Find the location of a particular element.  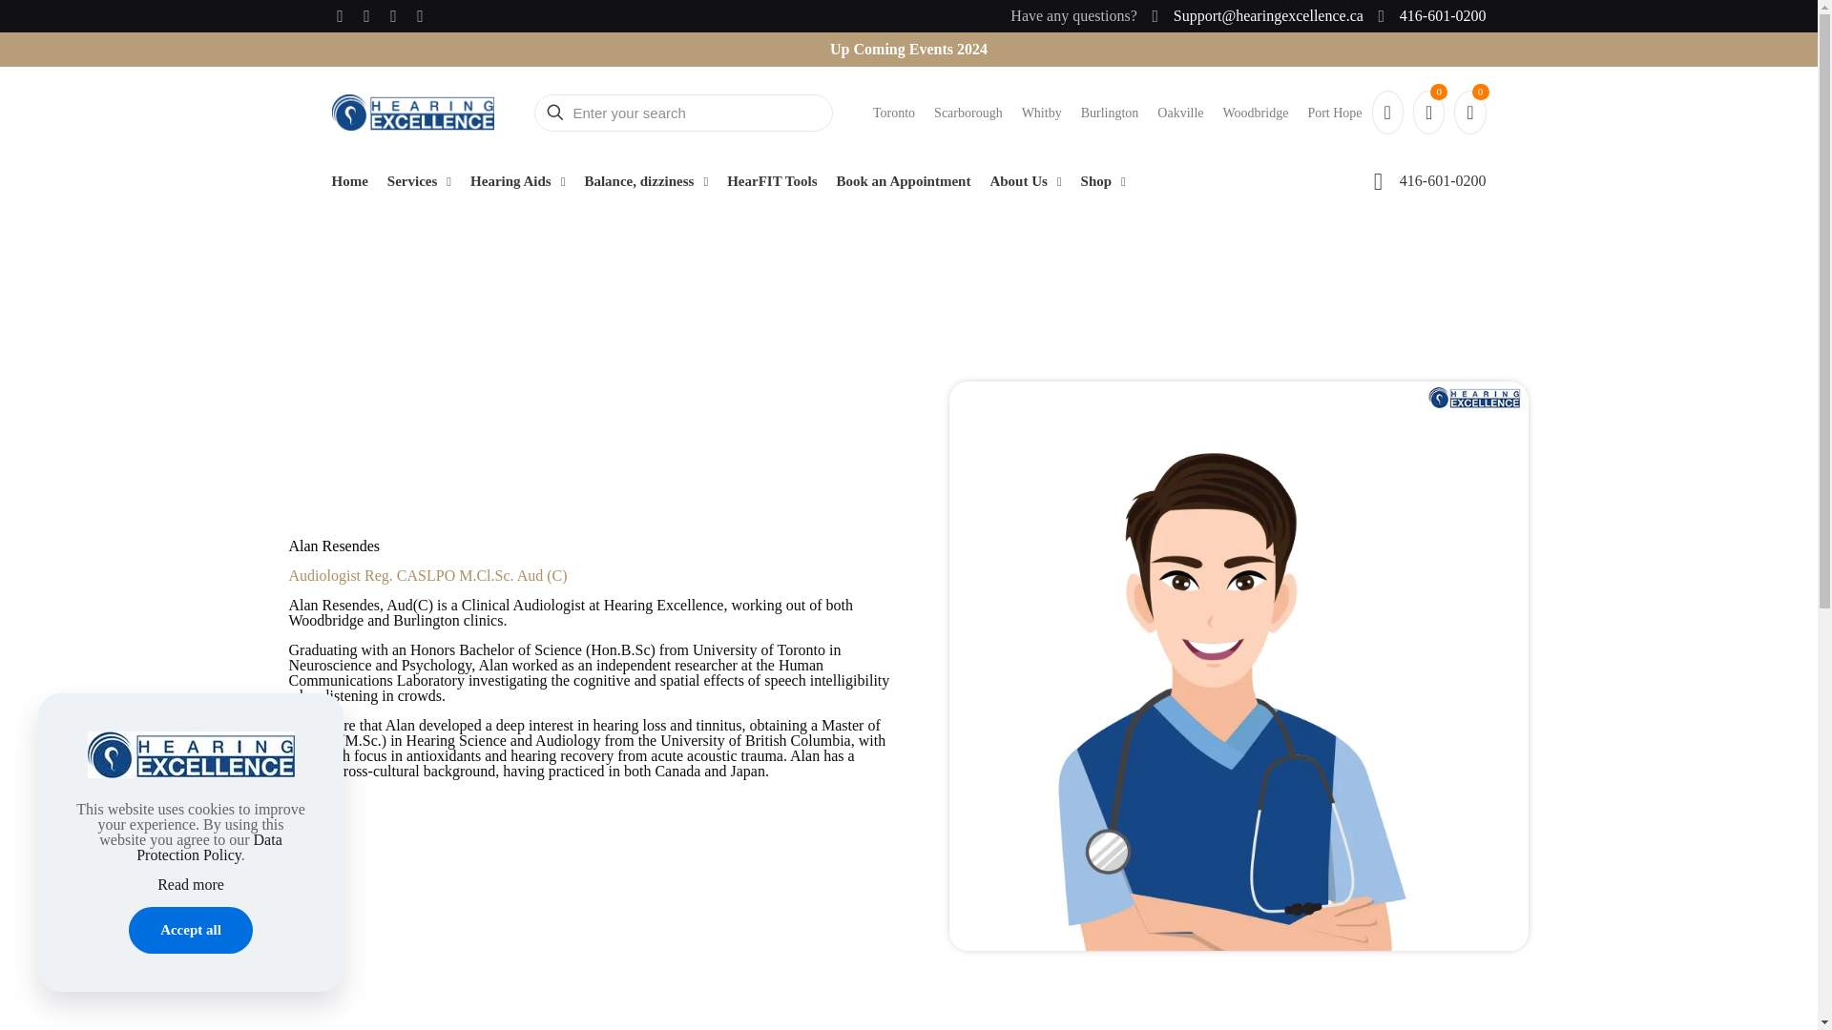

Port Hope is located at coordinates (1334, 113).